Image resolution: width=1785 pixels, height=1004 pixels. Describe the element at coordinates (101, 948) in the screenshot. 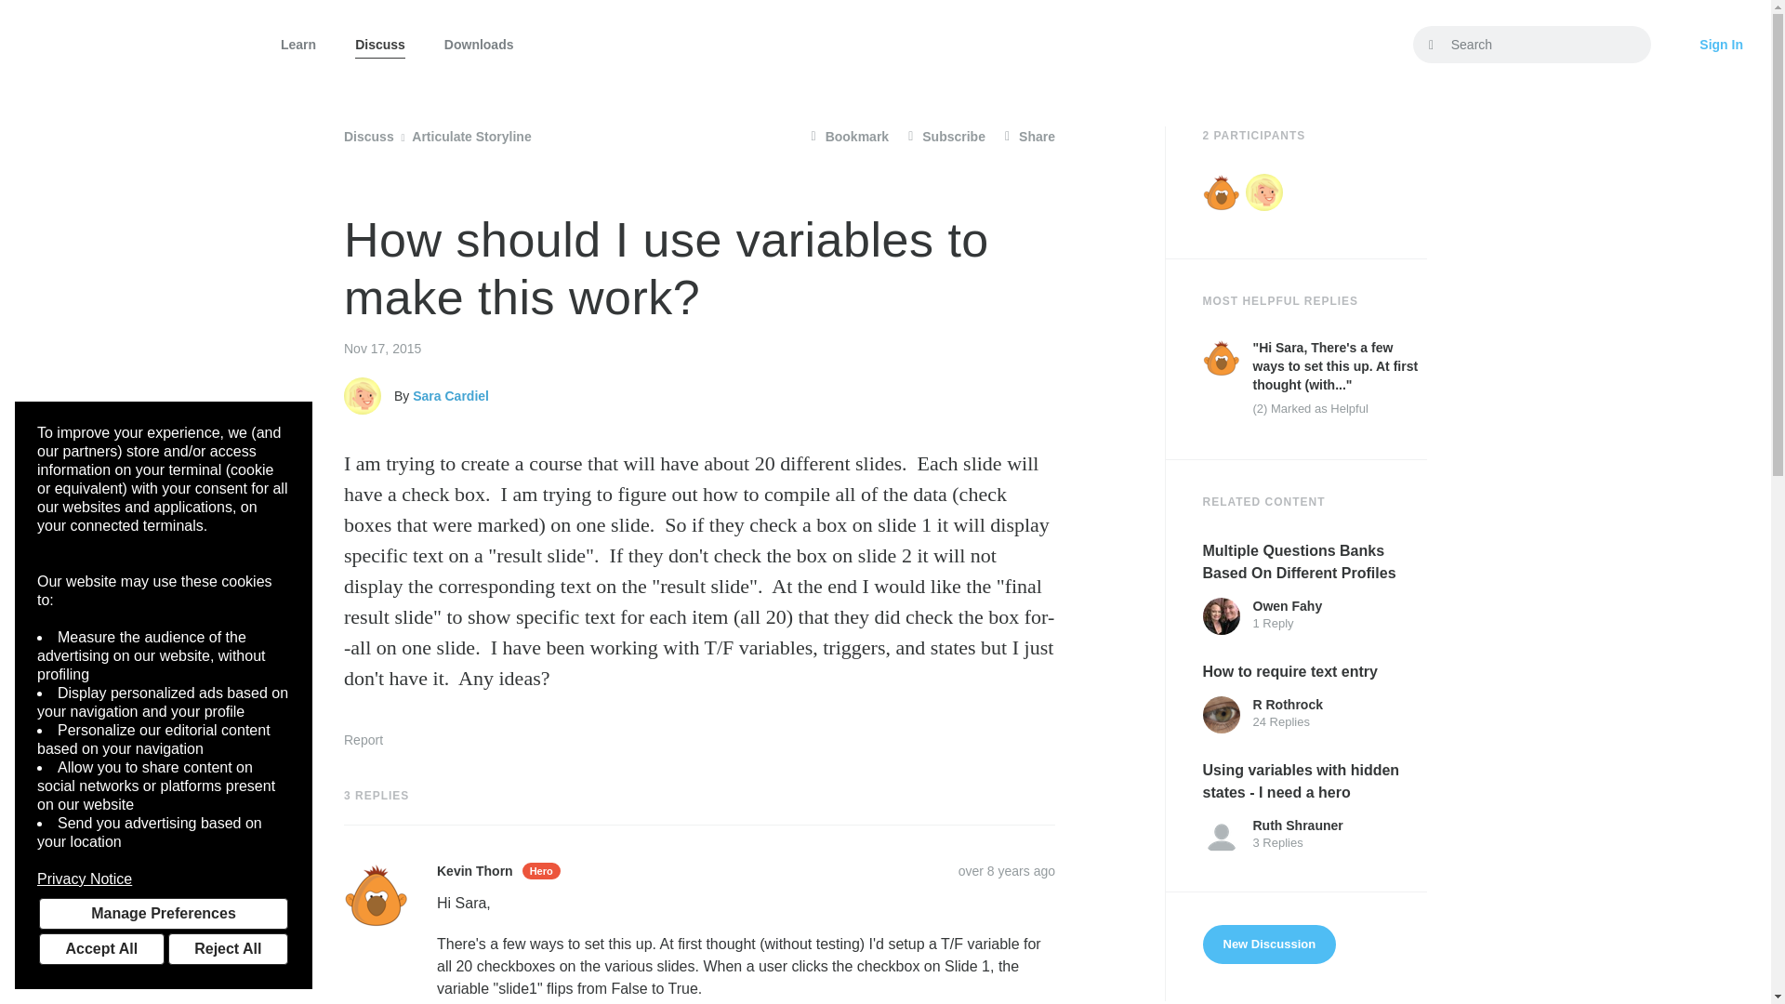

I see `Accept All` at that location.